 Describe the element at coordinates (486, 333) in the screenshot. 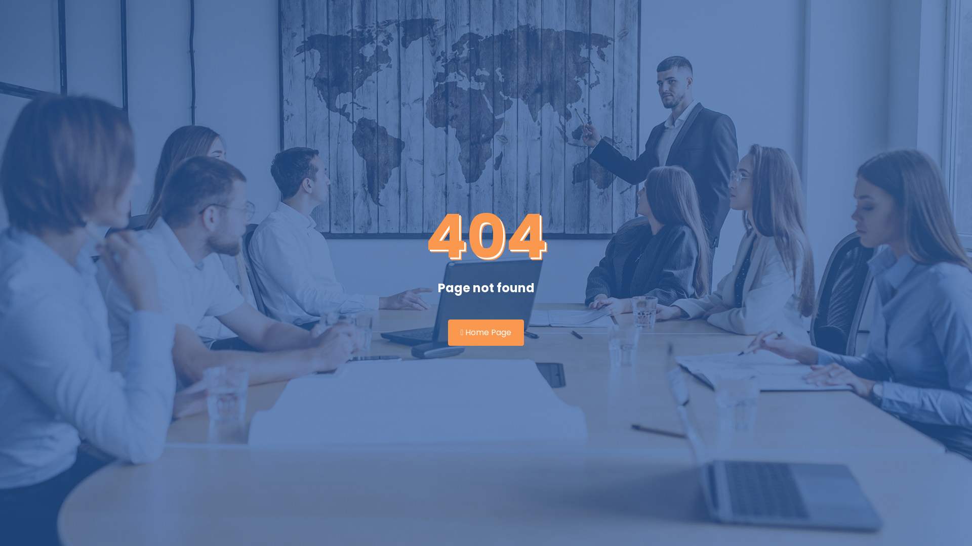

I see `Home Page` at that location.